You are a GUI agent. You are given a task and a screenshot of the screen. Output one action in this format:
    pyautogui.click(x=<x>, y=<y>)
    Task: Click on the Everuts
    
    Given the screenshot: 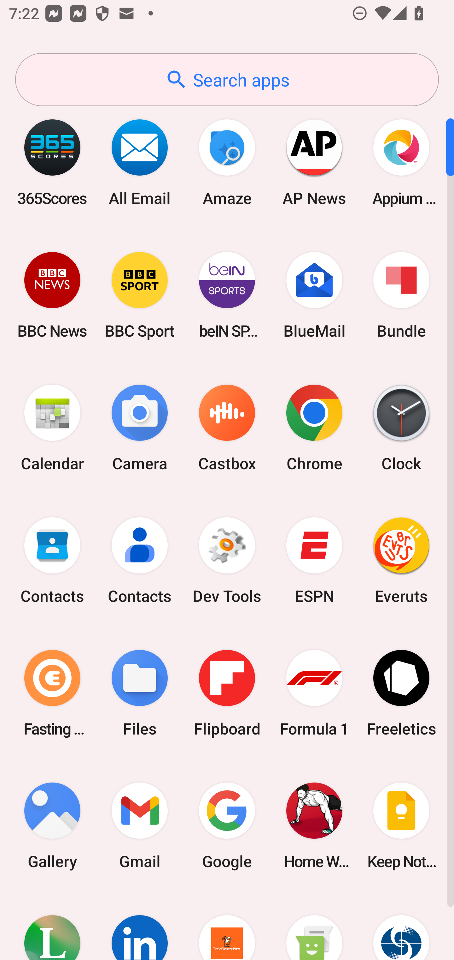 What is the action you would take?
    pyautogui.click(x=401, y=561)
    